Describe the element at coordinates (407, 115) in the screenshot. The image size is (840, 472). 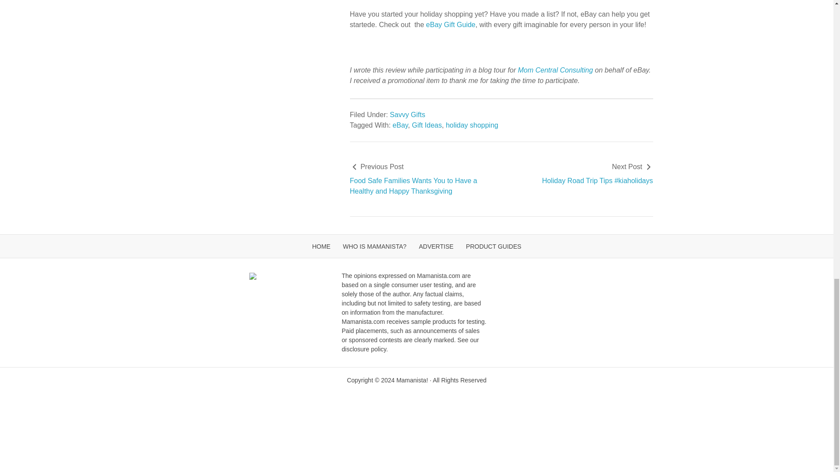
I see `Savvy Gifts` at that location.